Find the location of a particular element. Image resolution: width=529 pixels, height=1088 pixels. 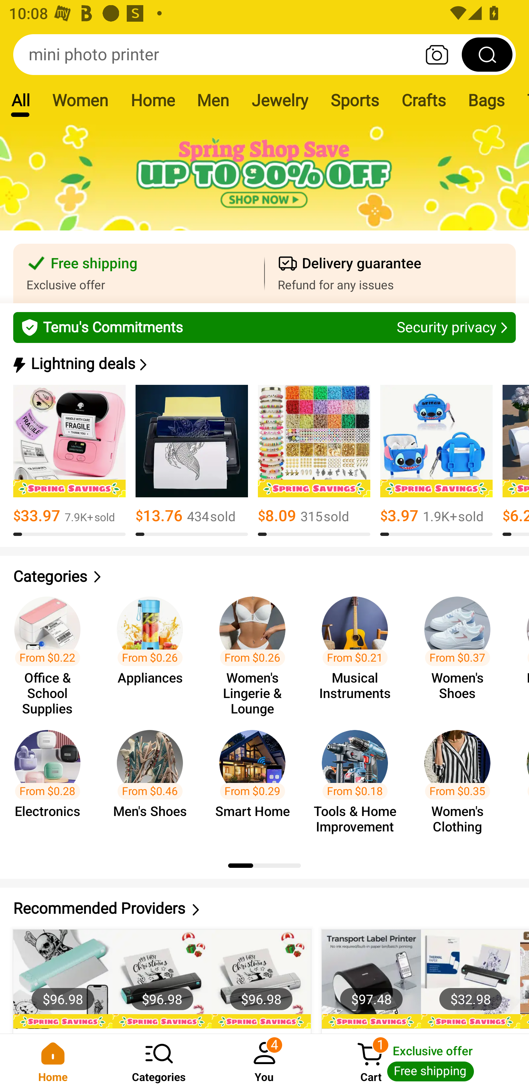

From $0.35 Women's Clothing is located at coordinates (461, 783).